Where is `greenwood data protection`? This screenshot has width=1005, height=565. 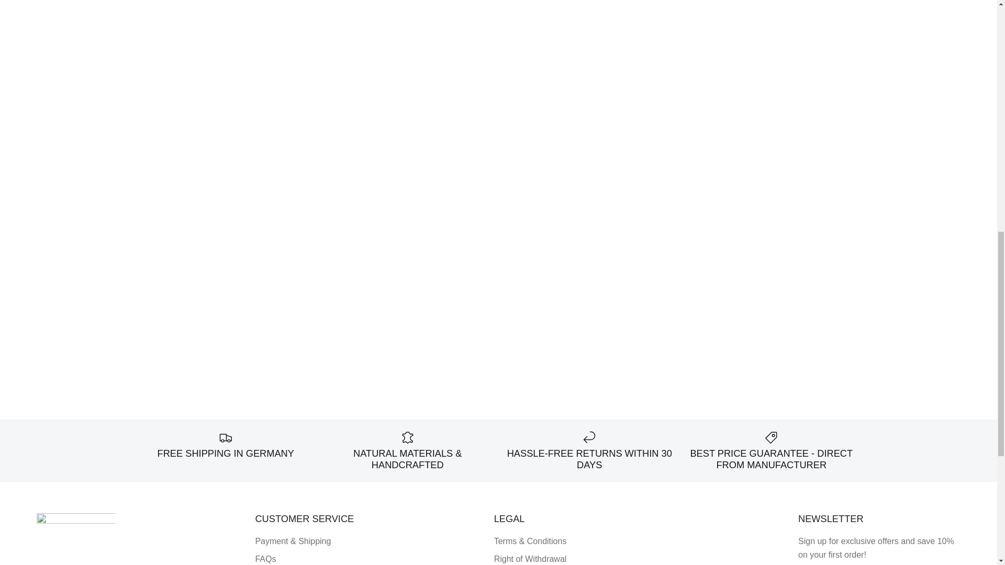
greenwood data protection is located at coordinates (868, 564).